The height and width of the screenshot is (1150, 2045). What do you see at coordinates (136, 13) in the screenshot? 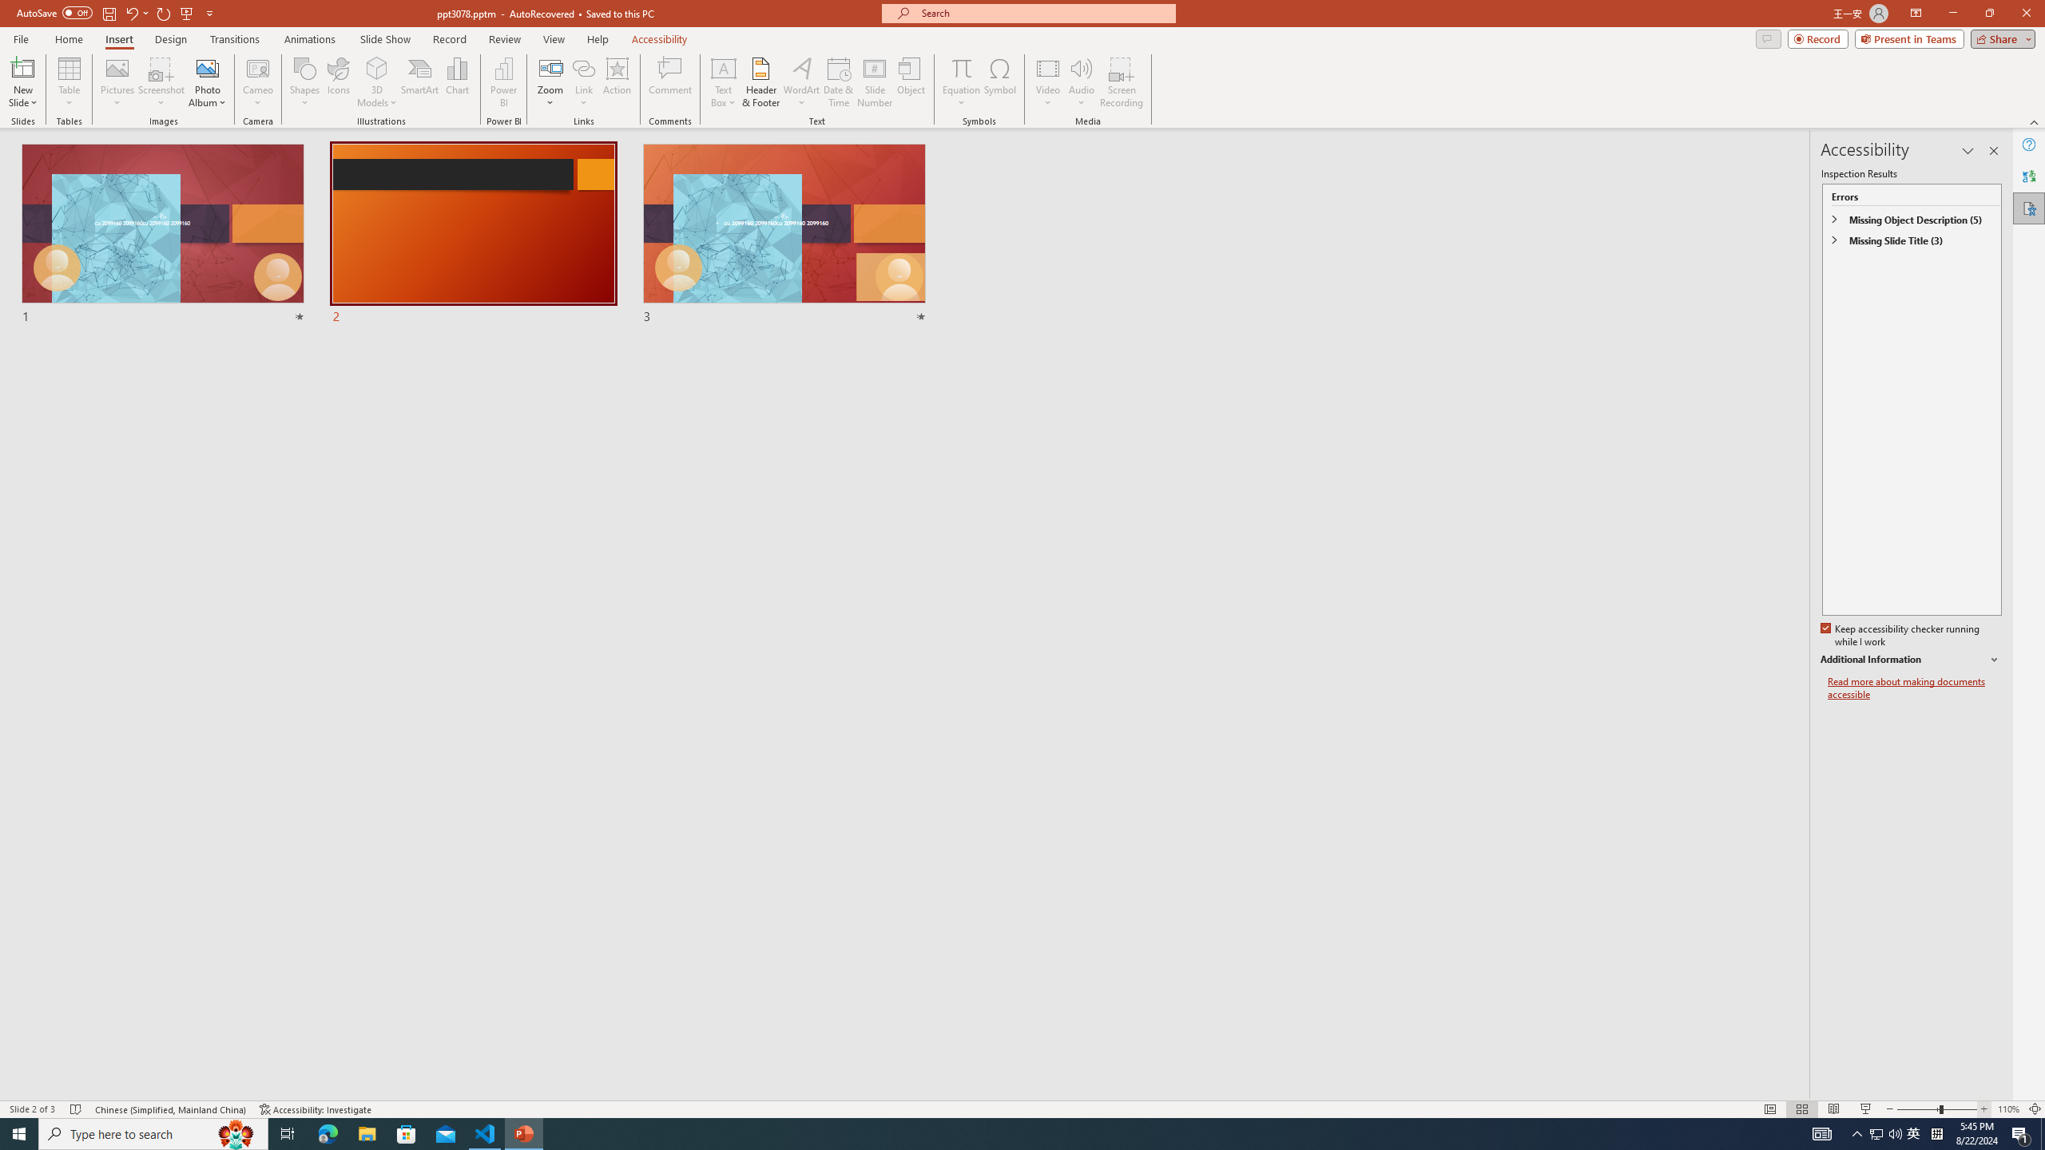
I see `Undo` at bounding box center [136, 13].